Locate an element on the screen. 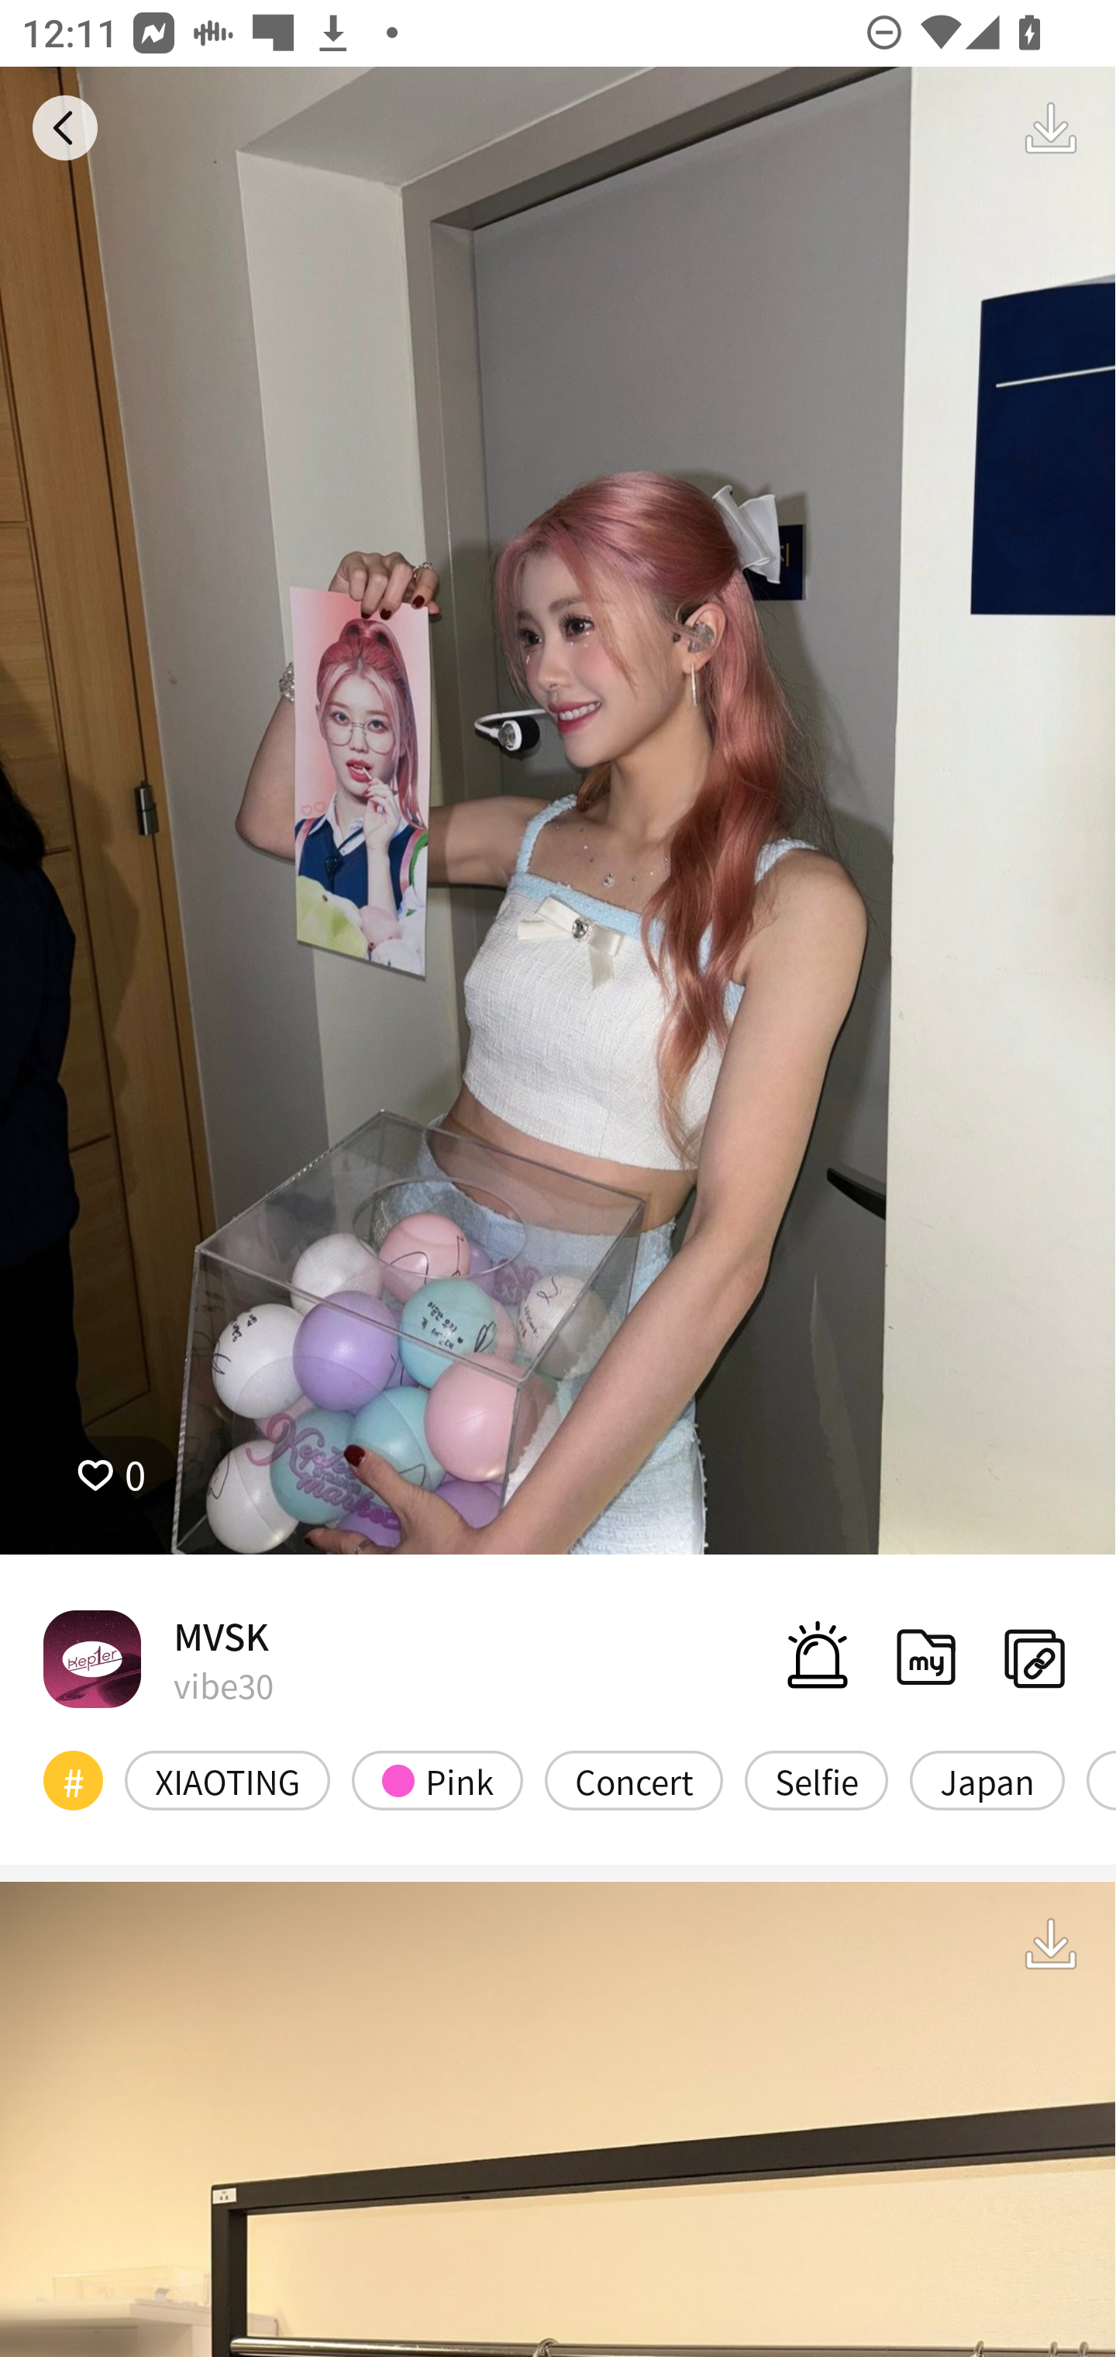  Selfie is located at coordinates (816, 1780).